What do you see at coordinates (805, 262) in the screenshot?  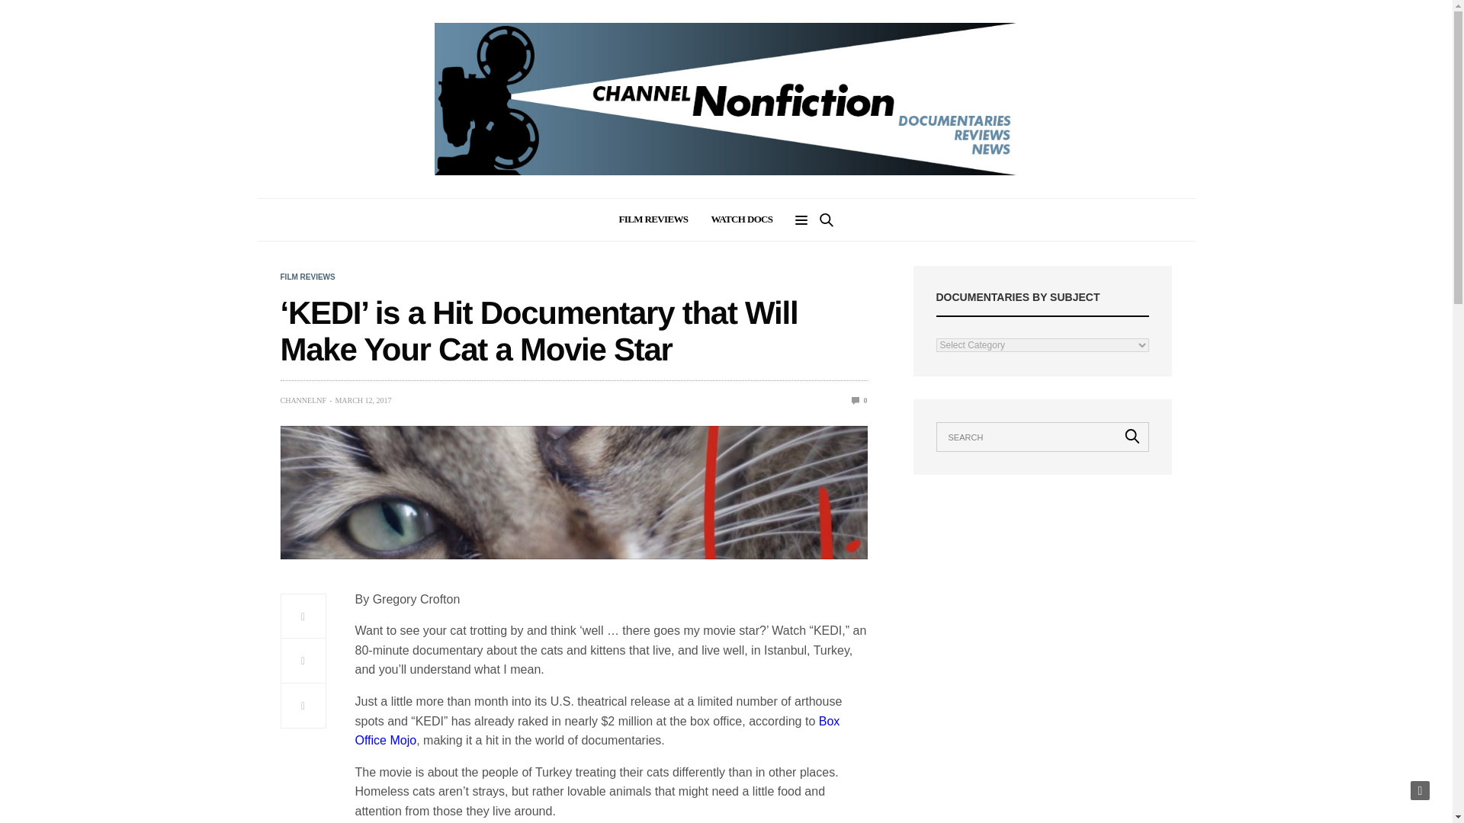 I see `Search` at bounding box center [805, 262].